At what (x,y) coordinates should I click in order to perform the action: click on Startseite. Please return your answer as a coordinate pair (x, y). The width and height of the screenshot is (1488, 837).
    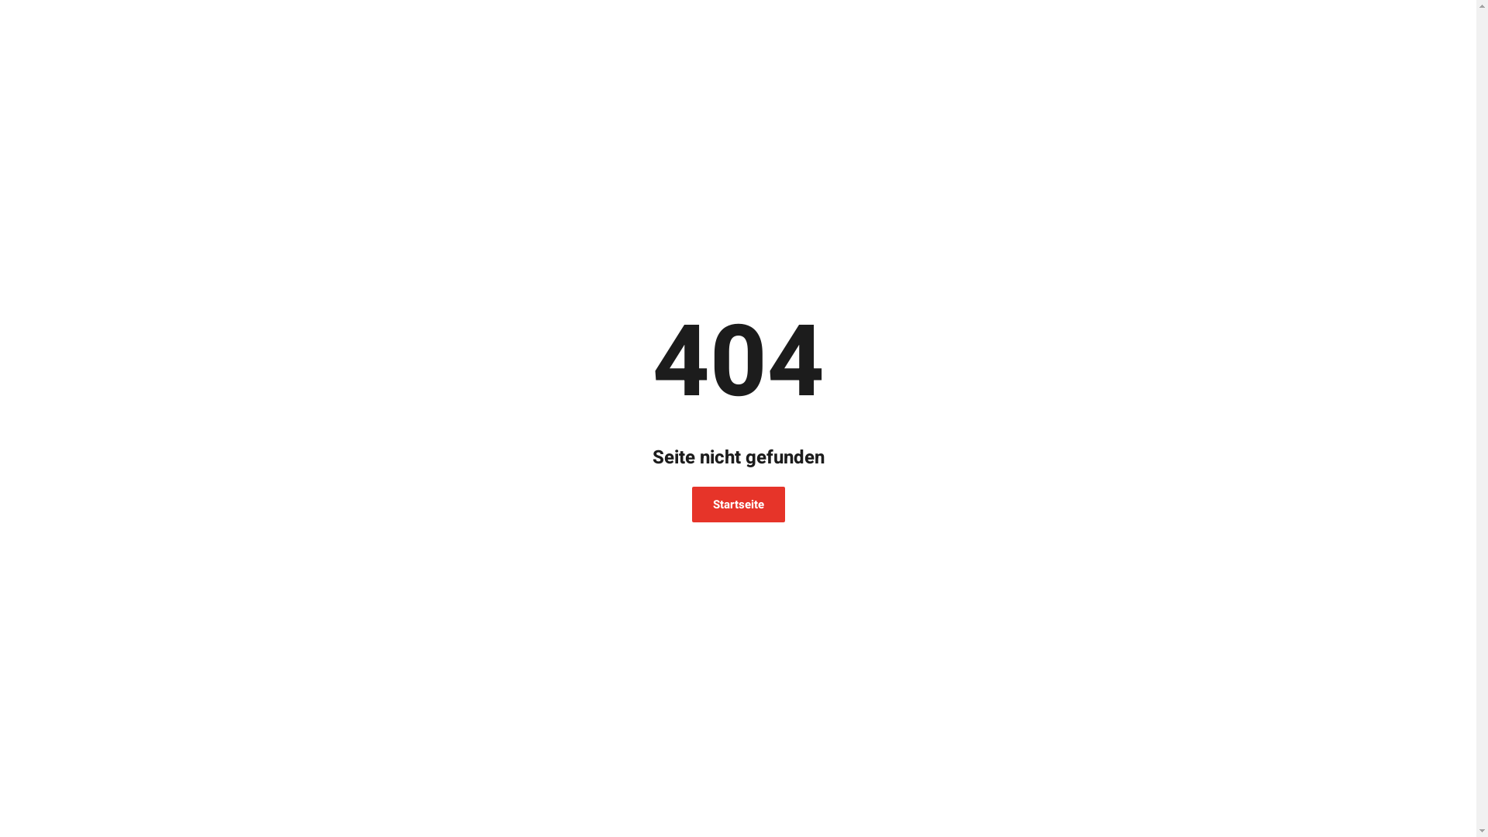
    Looking at the image, I should click on (738, 505).